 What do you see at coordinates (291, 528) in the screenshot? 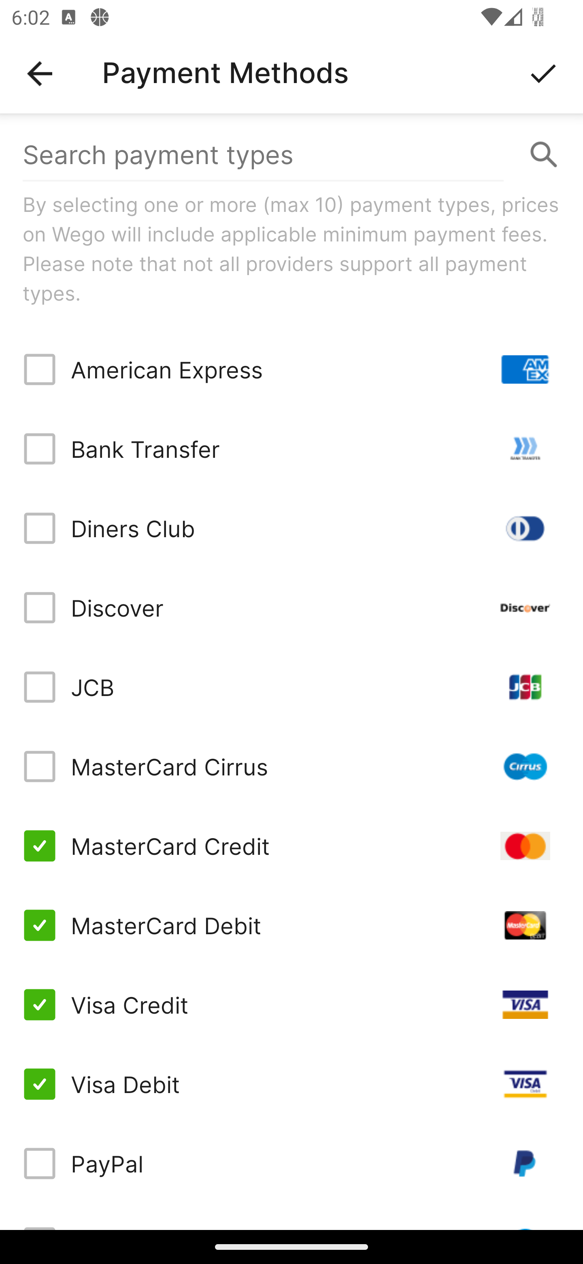
I see `Diners Club` at bounding box center [291, 528].